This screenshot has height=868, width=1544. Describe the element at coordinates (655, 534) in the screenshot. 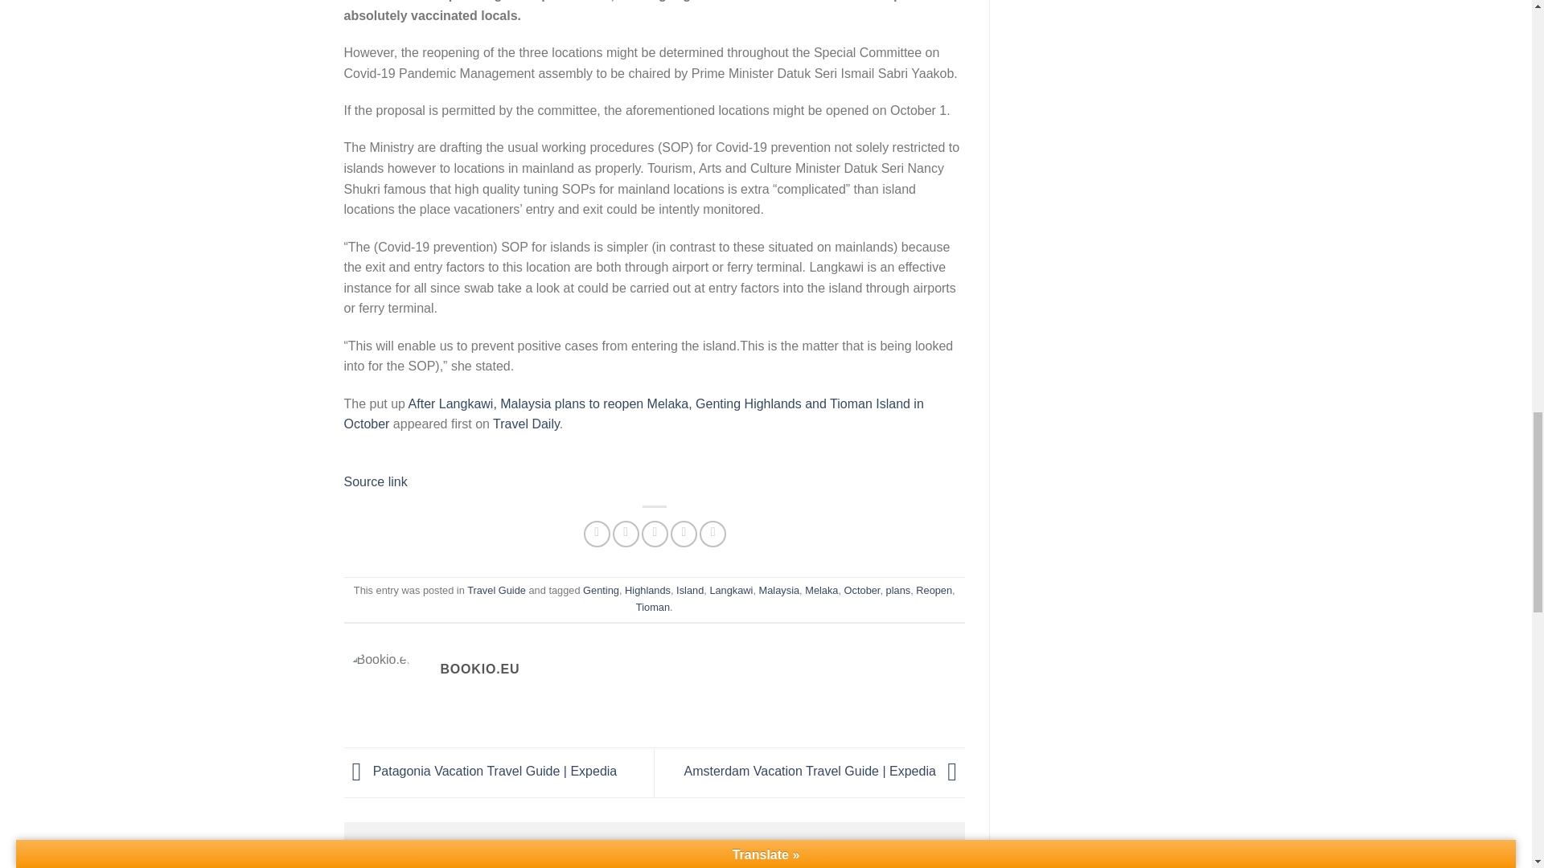

I see `Email to a Friend` at that location.